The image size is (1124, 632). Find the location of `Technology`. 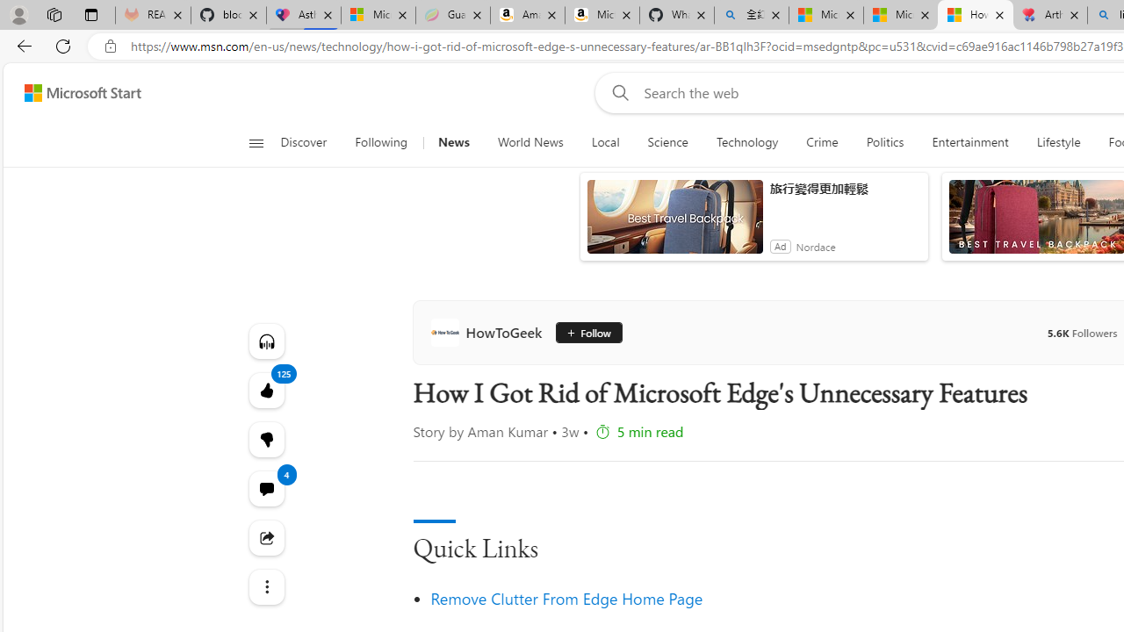

Technology is located at coordinates (746, 142).